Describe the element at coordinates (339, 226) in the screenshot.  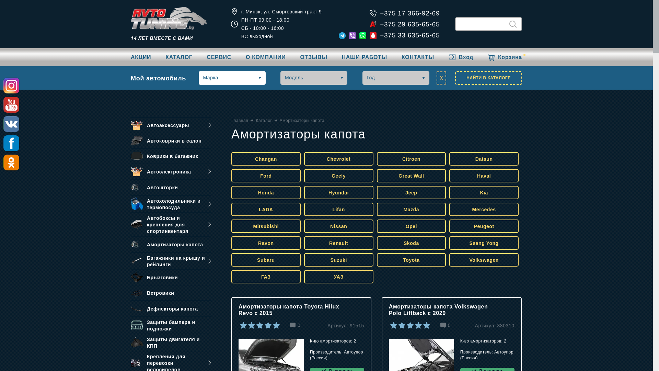
I see `Nissan` at that location.